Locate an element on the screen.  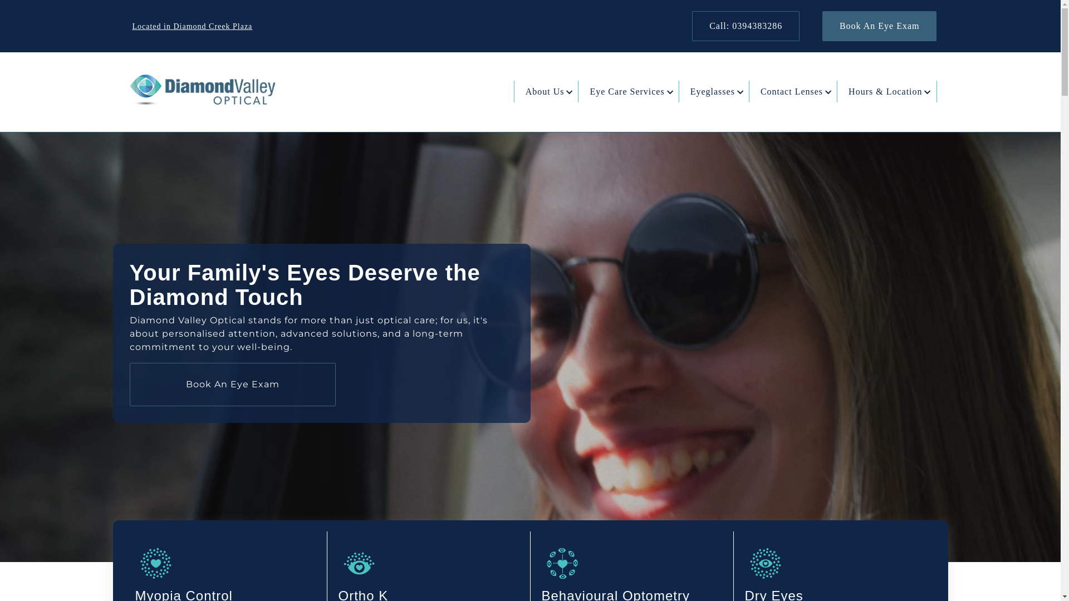
Book An Eye Exam is located at coordinates (880, 26).